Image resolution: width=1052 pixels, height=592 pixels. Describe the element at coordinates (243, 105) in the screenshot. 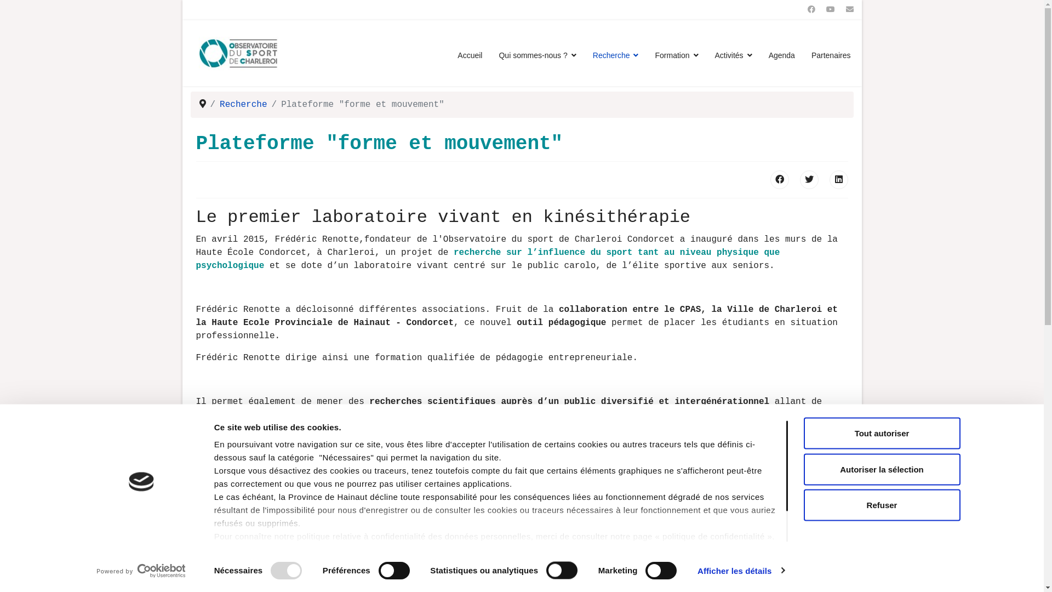

I see `Recherche` at that location.